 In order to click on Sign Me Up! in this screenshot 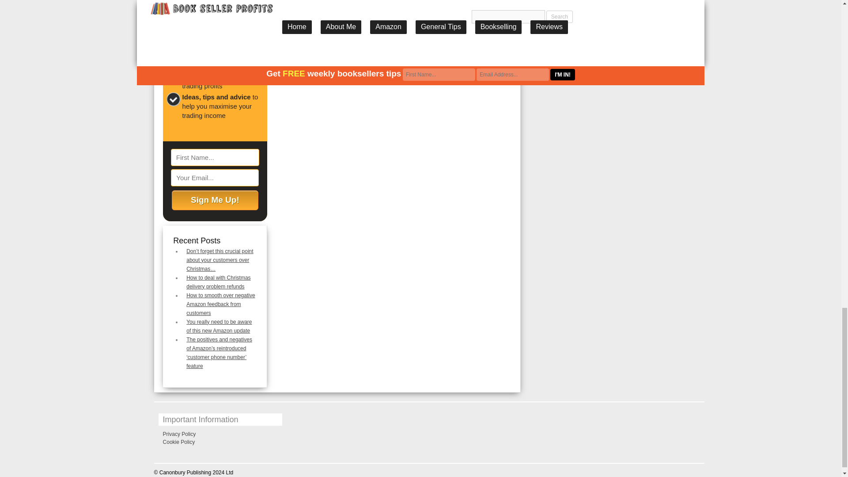, I will do `click(215, 200)`.